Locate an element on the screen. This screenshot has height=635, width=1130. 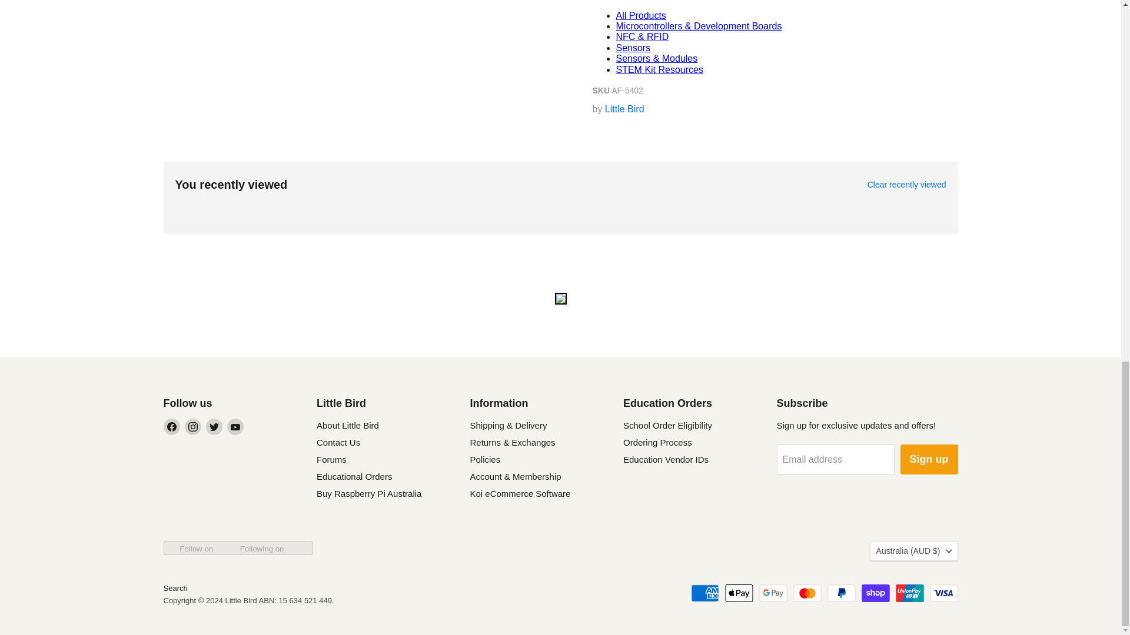
Facebook is located at coordinates (172, 426).